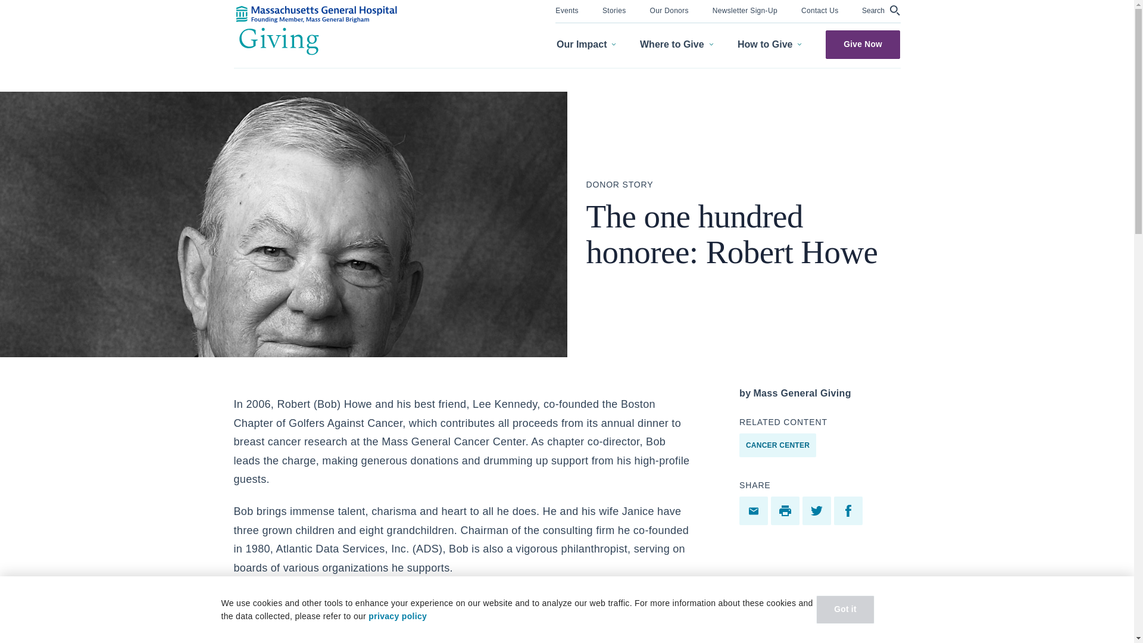 This screenshot has height=643, width=1143. Describe the element at coordinates (676, 45) in the screenshot. I see `Where to Give` at that location.